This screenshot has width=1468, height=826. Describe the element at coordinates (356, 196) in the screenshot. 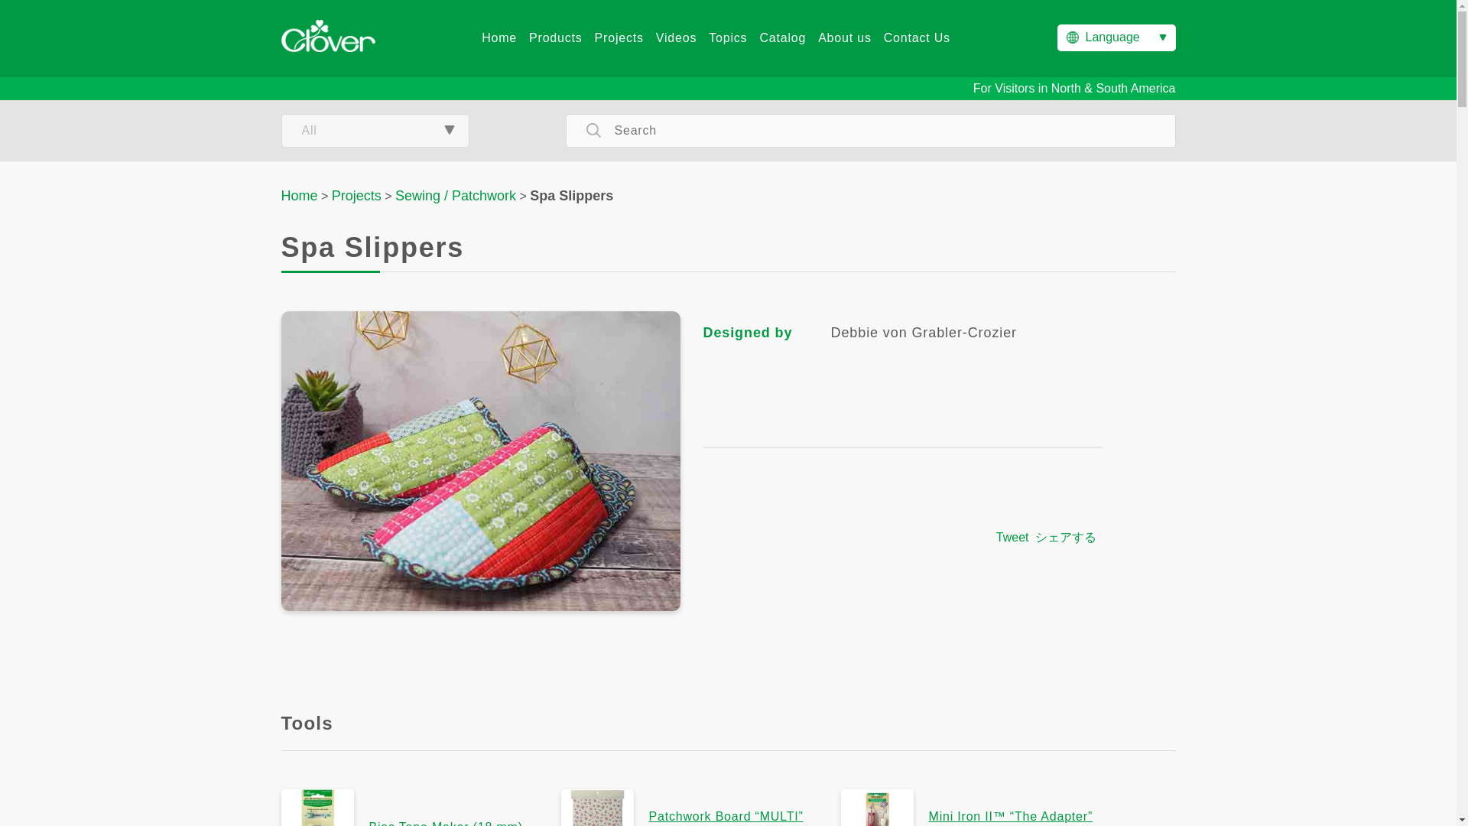

I see `Go to Projects.` at that location.